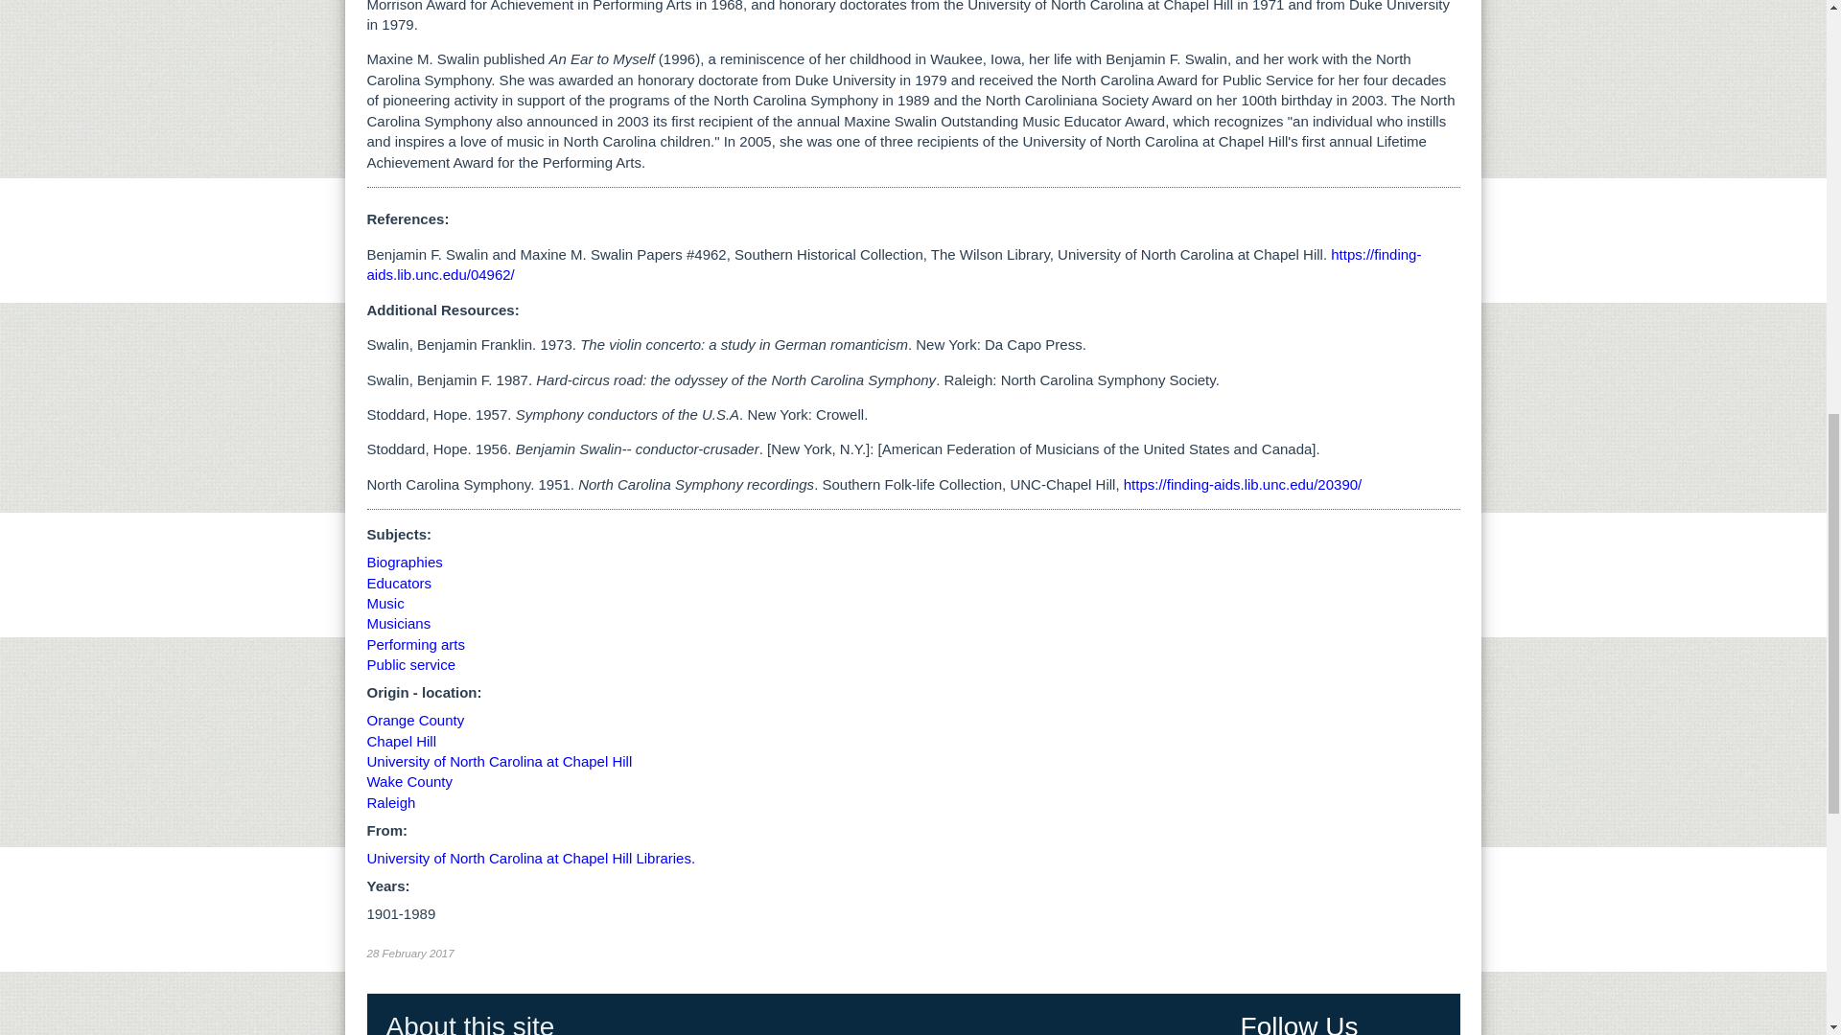  I want to click on About this site, so click(469, 1023).